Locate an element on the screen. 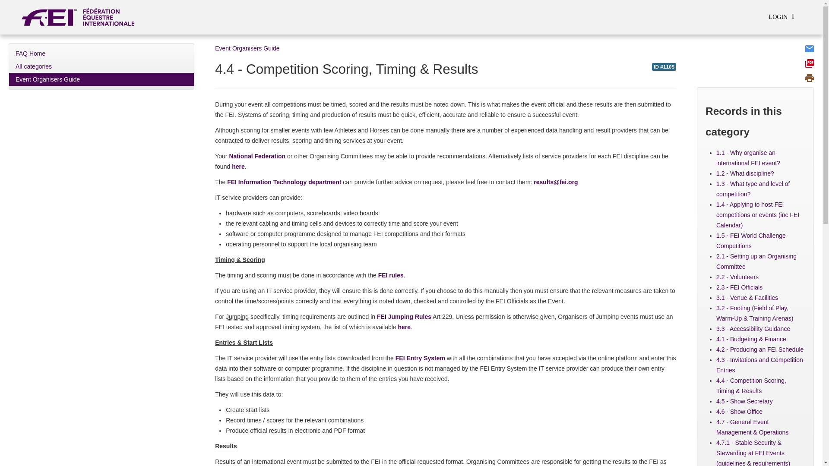 Image resolution: width=829 pixels, height=466 pixels. FEI Information Technology department is located at coordinates (284, 182).